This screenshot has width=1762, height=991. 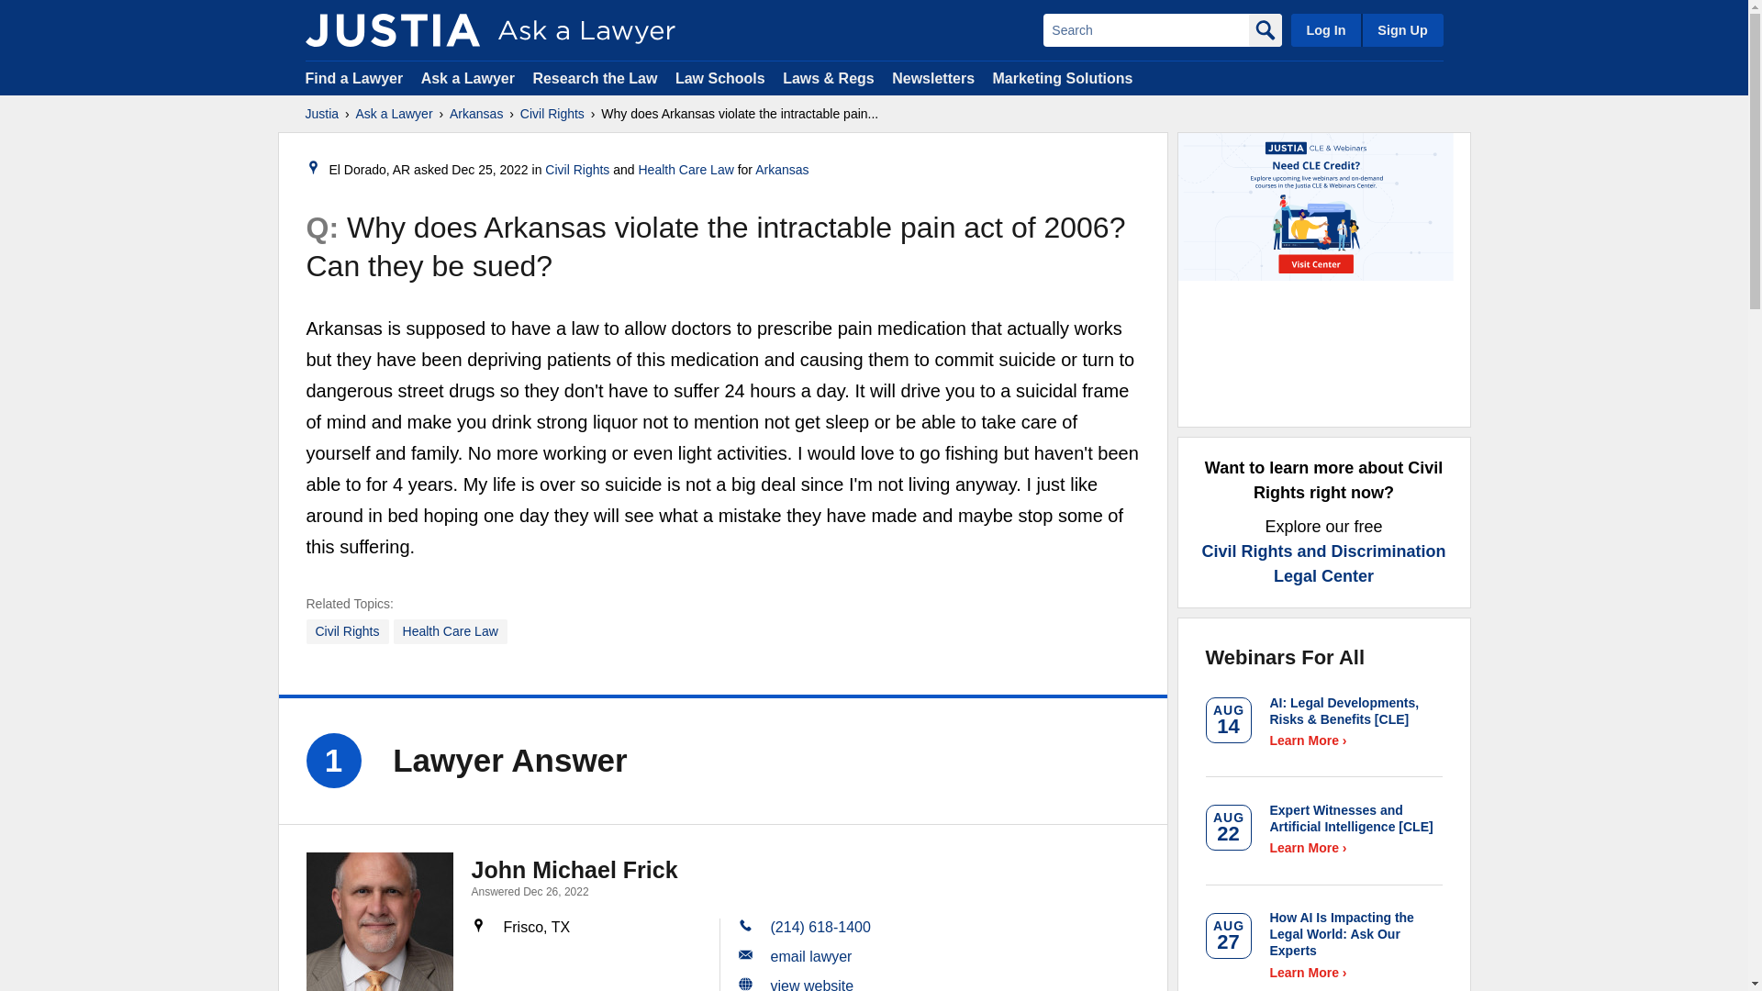 I want to click on Search, so click(x=1145, y=29).